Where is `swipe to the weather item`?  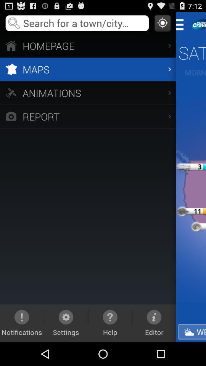
swipe to the weather item is located at coordinates (192, 332).